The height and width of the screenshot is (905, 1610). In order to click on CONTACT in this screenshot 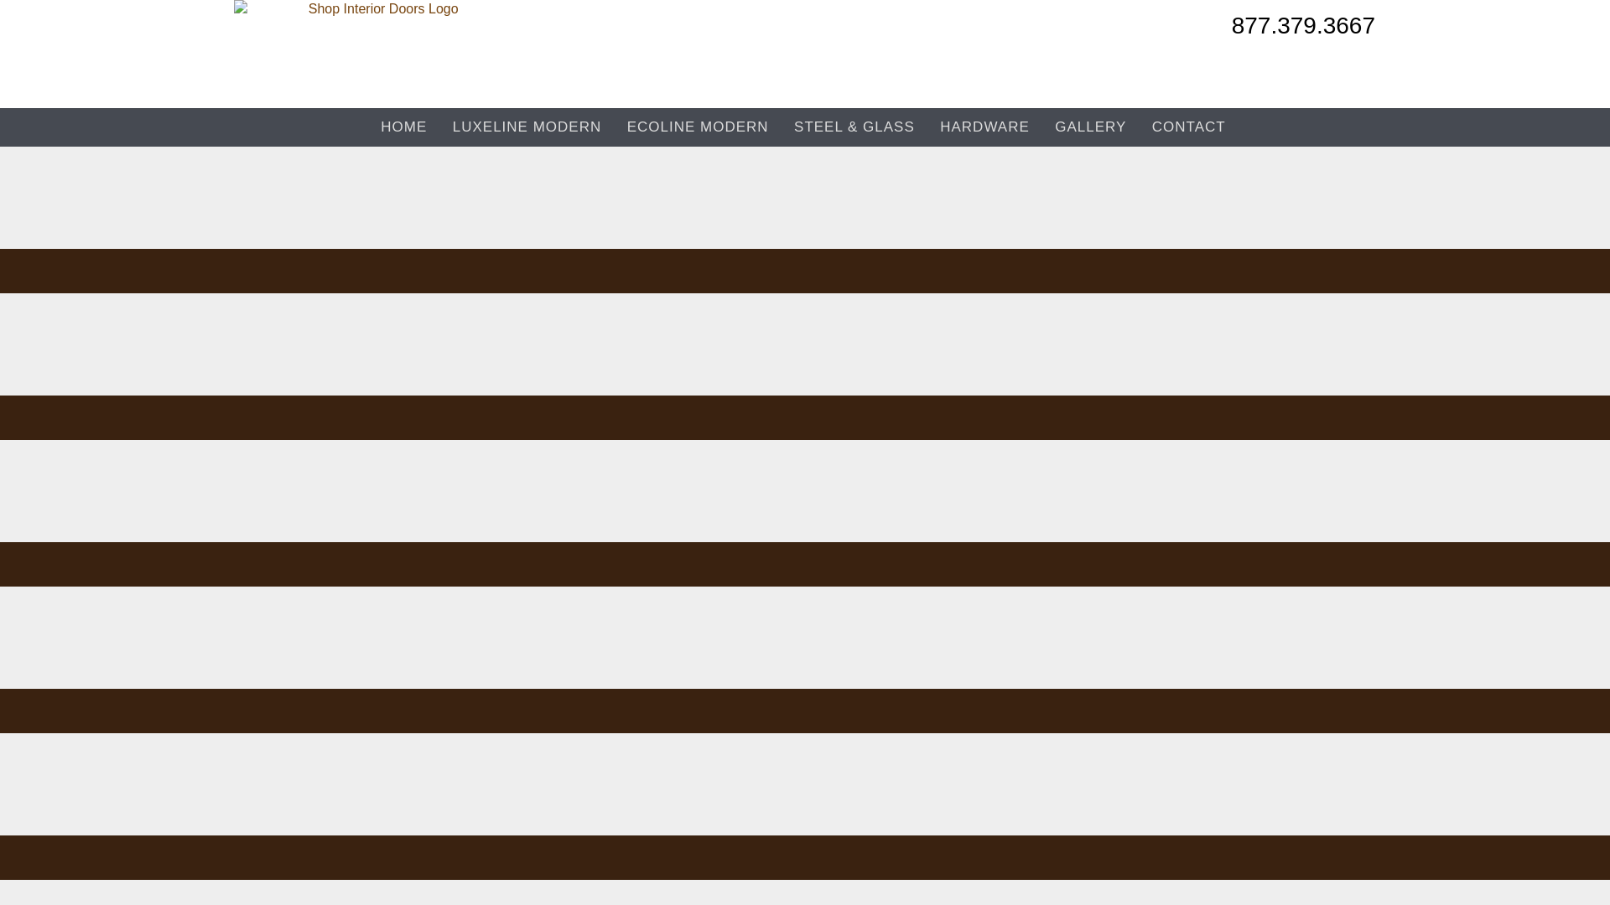, I will do `click(1189, 127)`.